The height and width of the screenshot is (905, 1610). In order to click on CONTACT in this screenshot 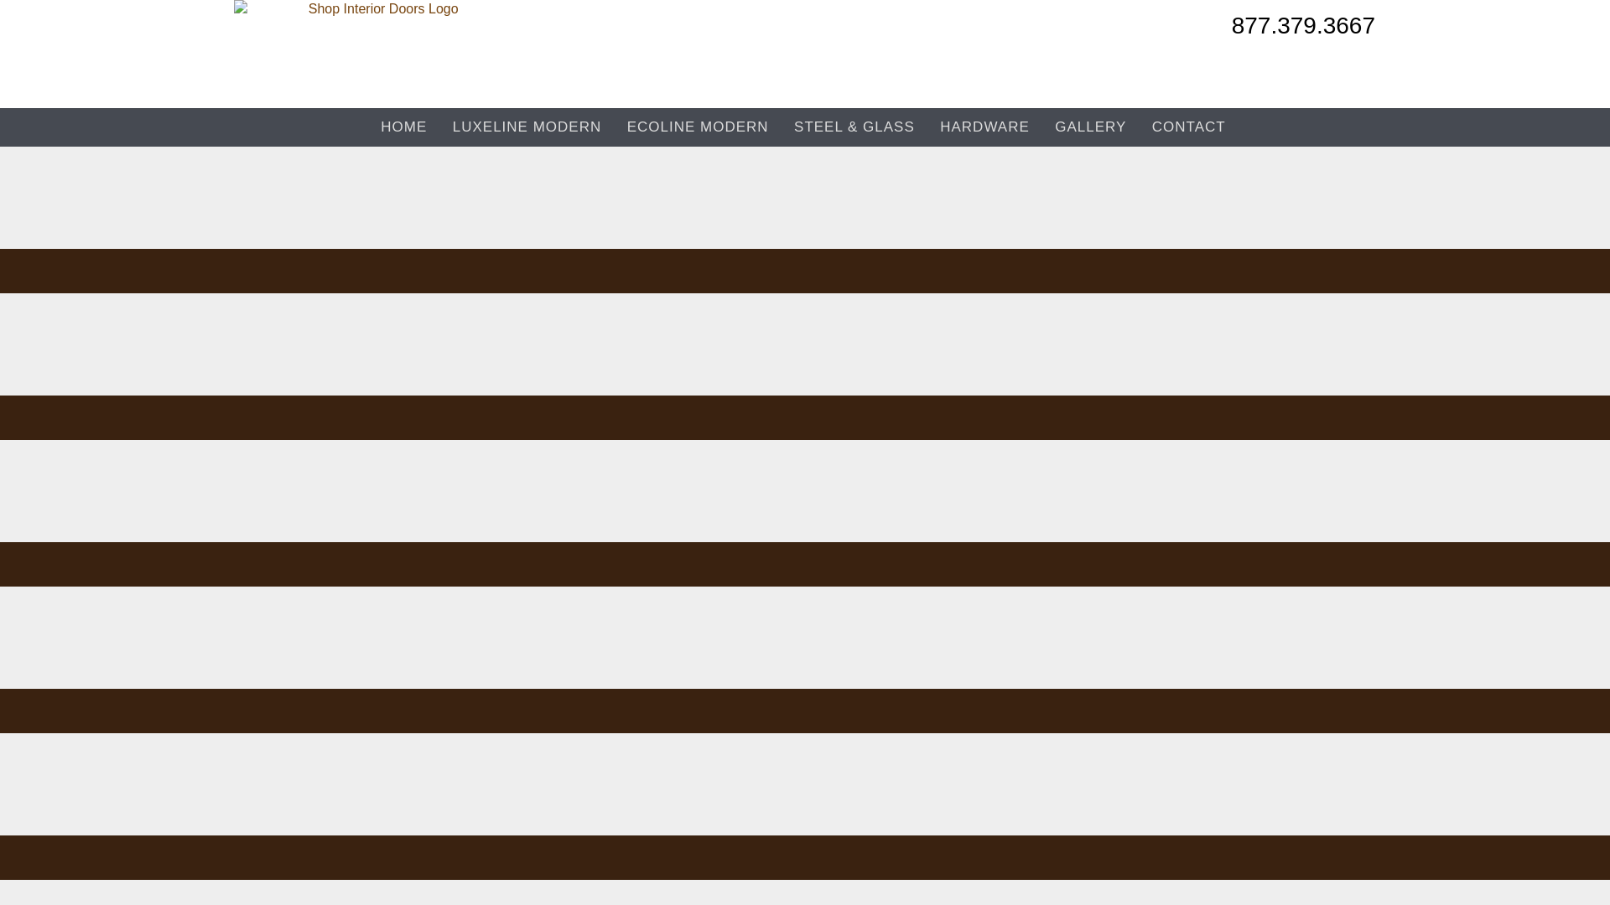, I will do `click(1189, 127)`.